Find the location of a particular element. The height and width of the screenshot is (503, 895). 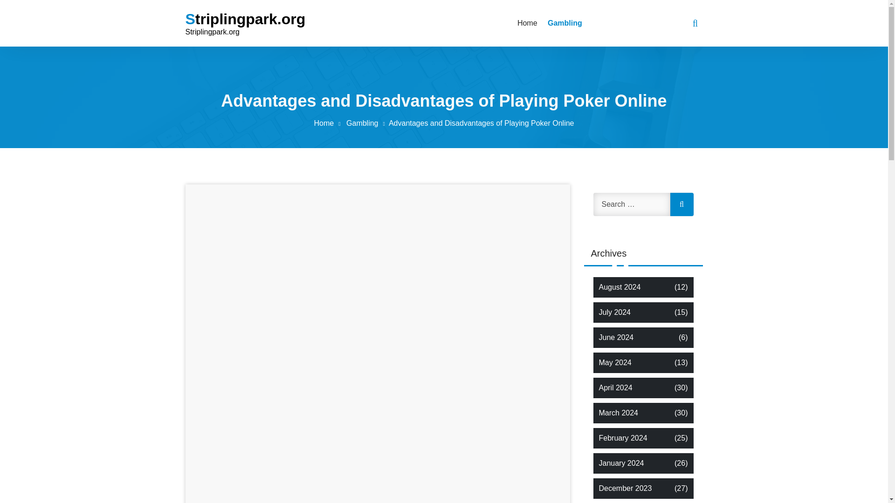

August 2024 is located at coordinates (620, 287).